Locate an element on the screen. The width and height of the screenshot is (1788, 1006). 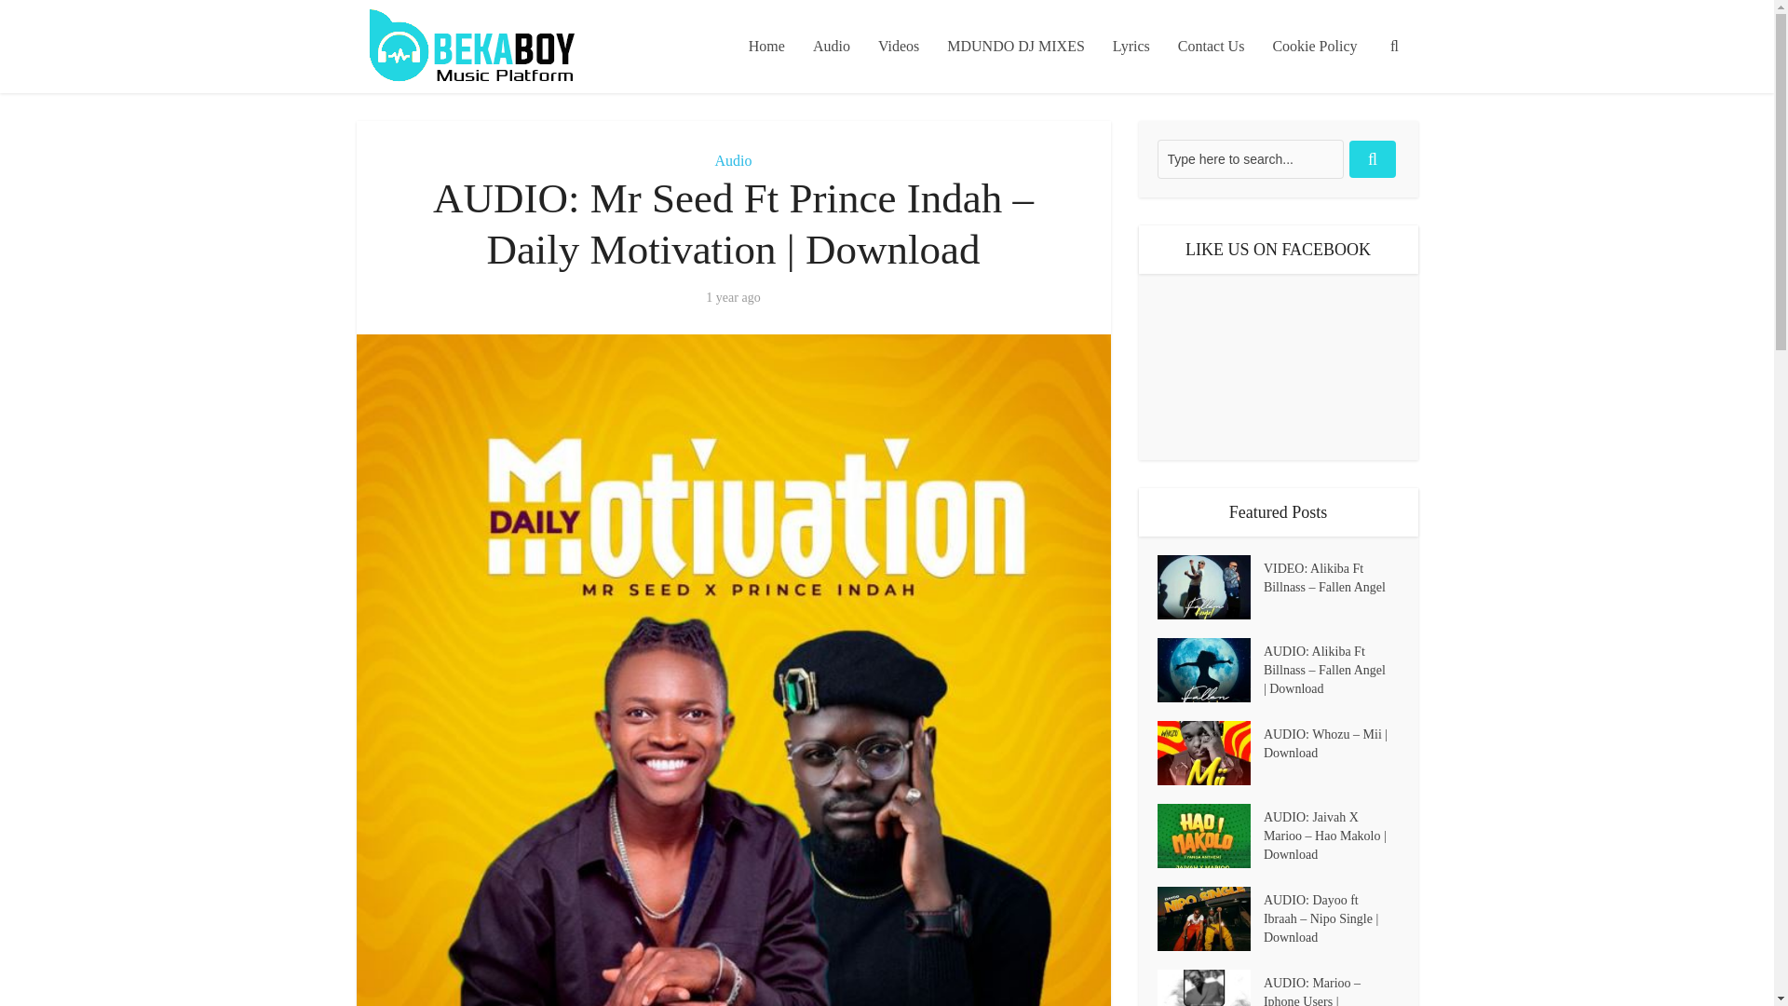
MDUNDO DJ MIXES is located at coordinates (1016, 47).